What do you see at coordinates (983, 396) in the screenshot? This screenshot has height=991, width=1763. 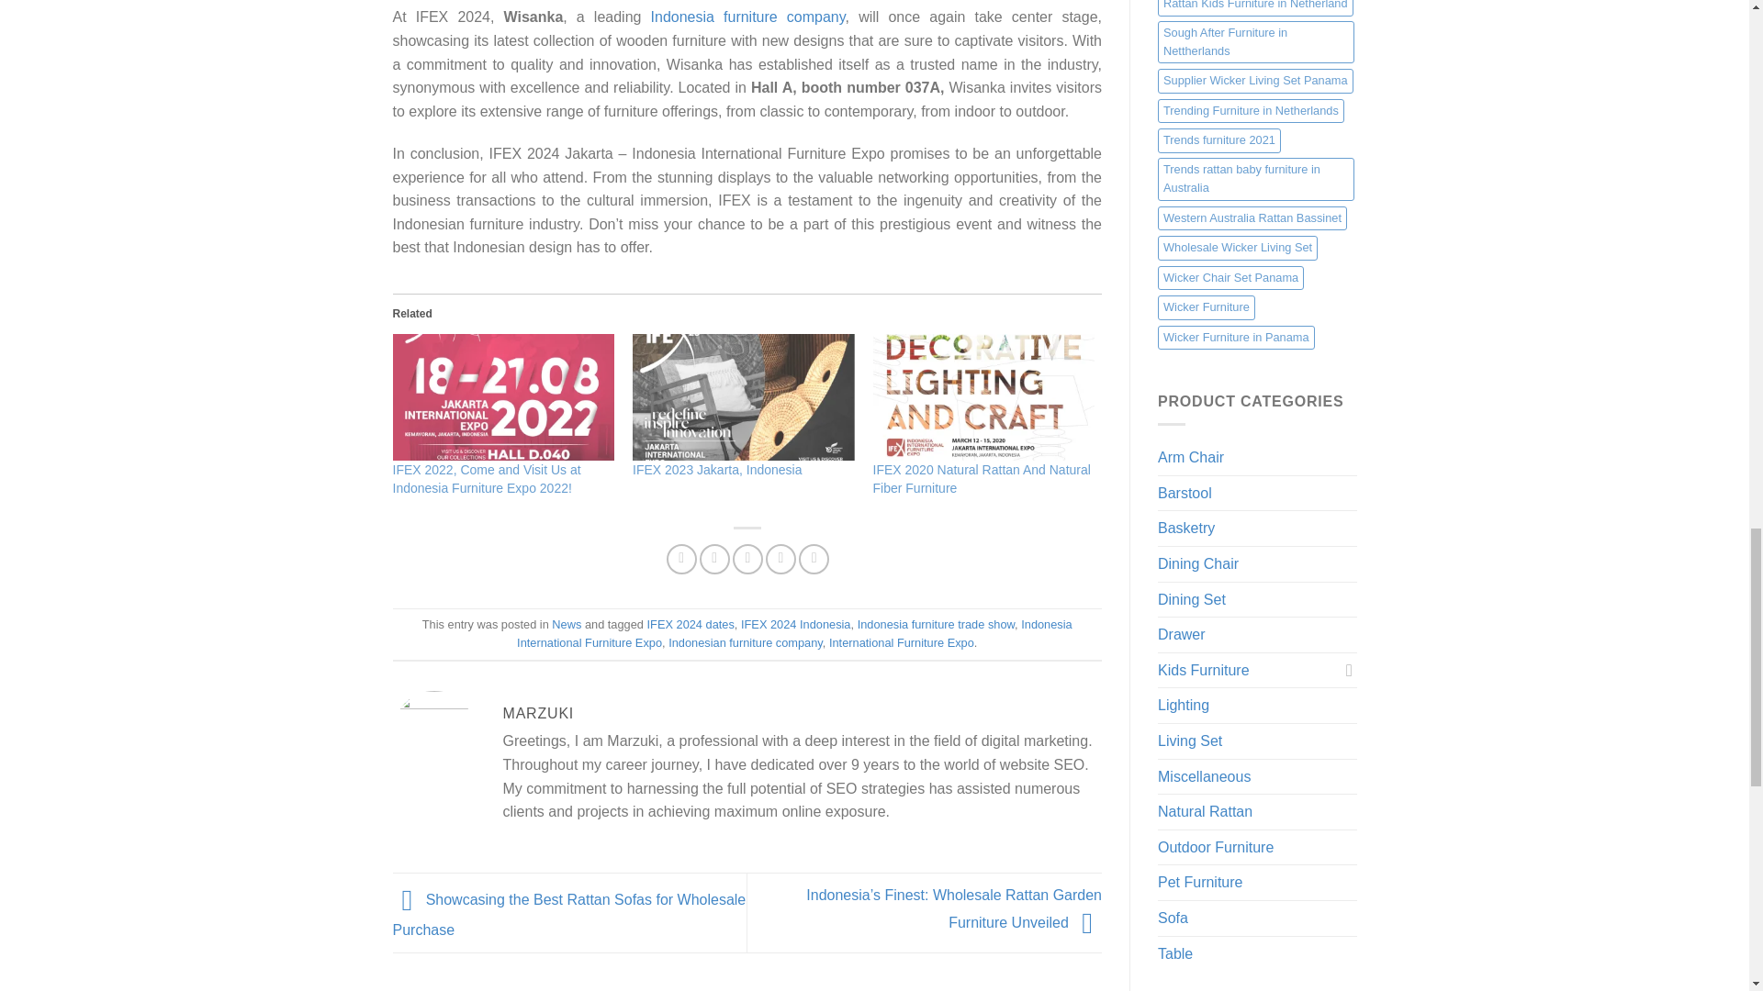 I see `IFEX 2020 Natural Rattan And Natural Fiber Furniture` at bounding box center [983, 396].